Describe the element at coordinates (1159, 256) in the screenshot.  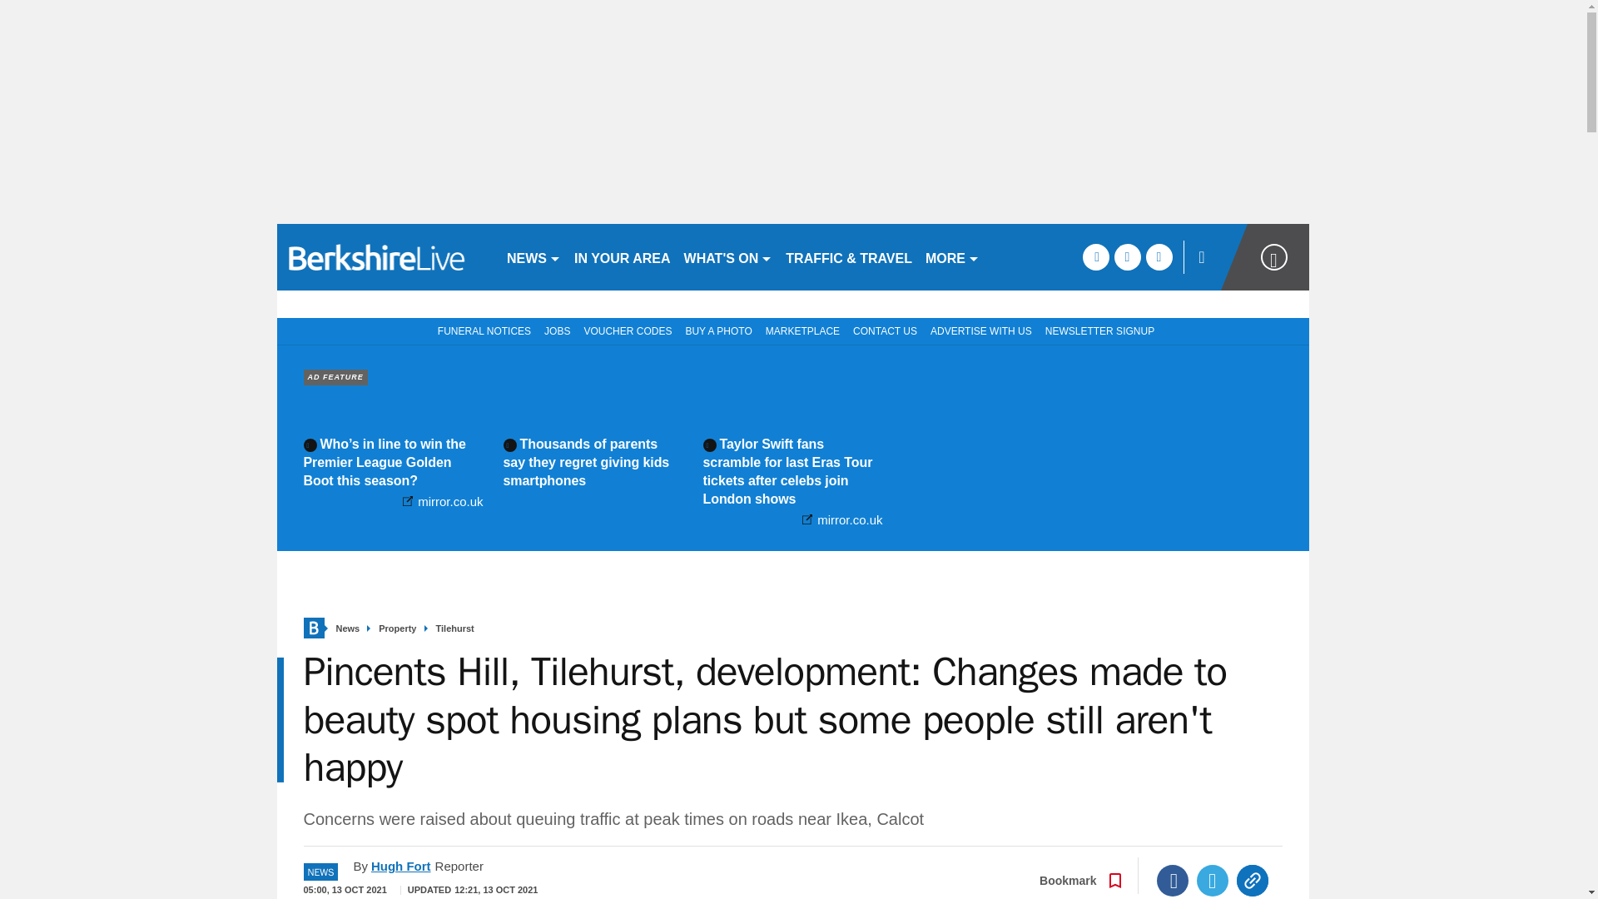
I see `instagram` at that location.